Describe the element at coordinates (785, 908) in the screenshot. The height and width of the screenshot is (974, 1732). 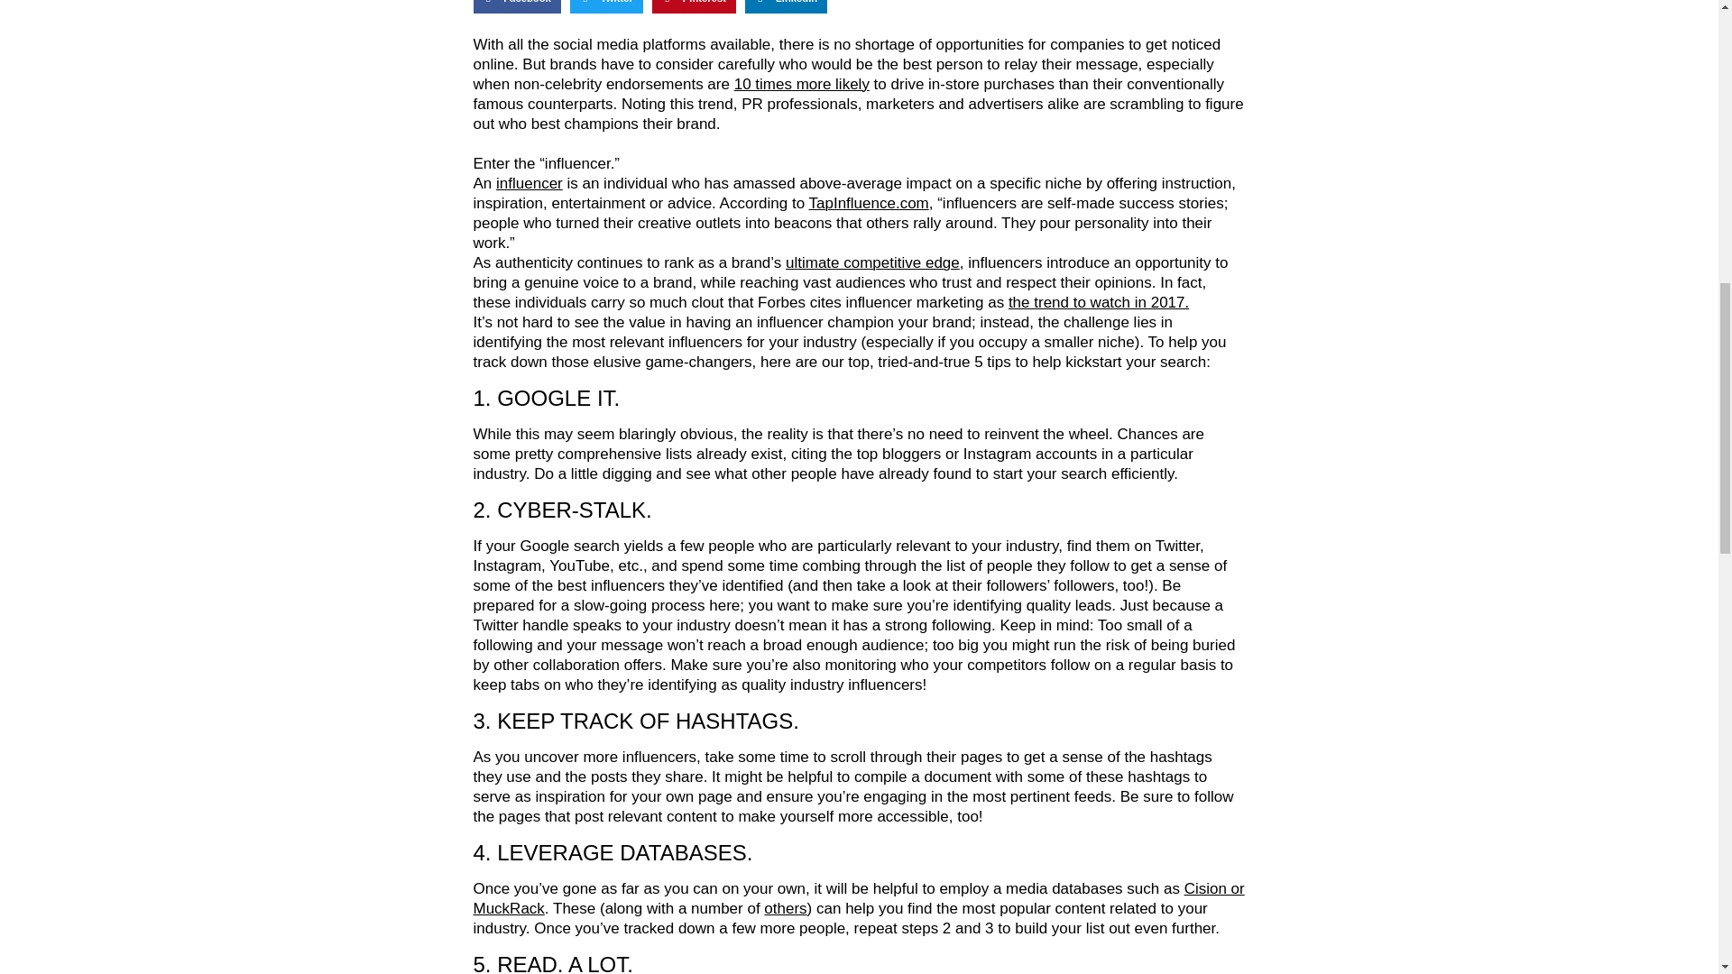
I see `others` at that location.